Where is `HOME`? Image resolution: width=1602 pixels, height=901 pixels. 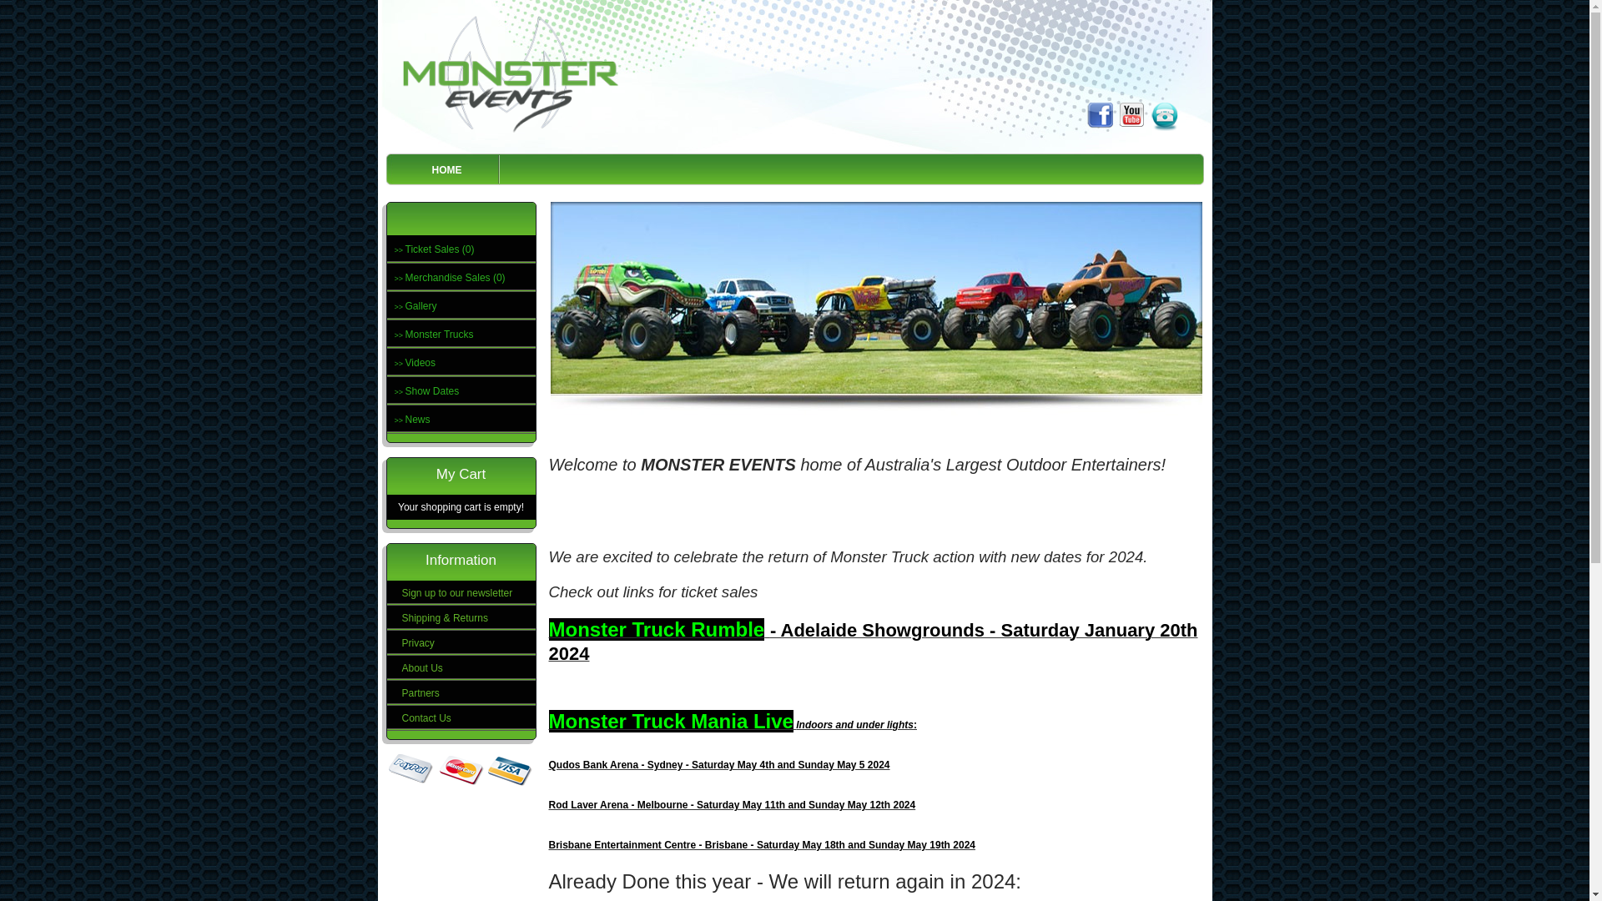
HOME is located at coordinates (446, 169).